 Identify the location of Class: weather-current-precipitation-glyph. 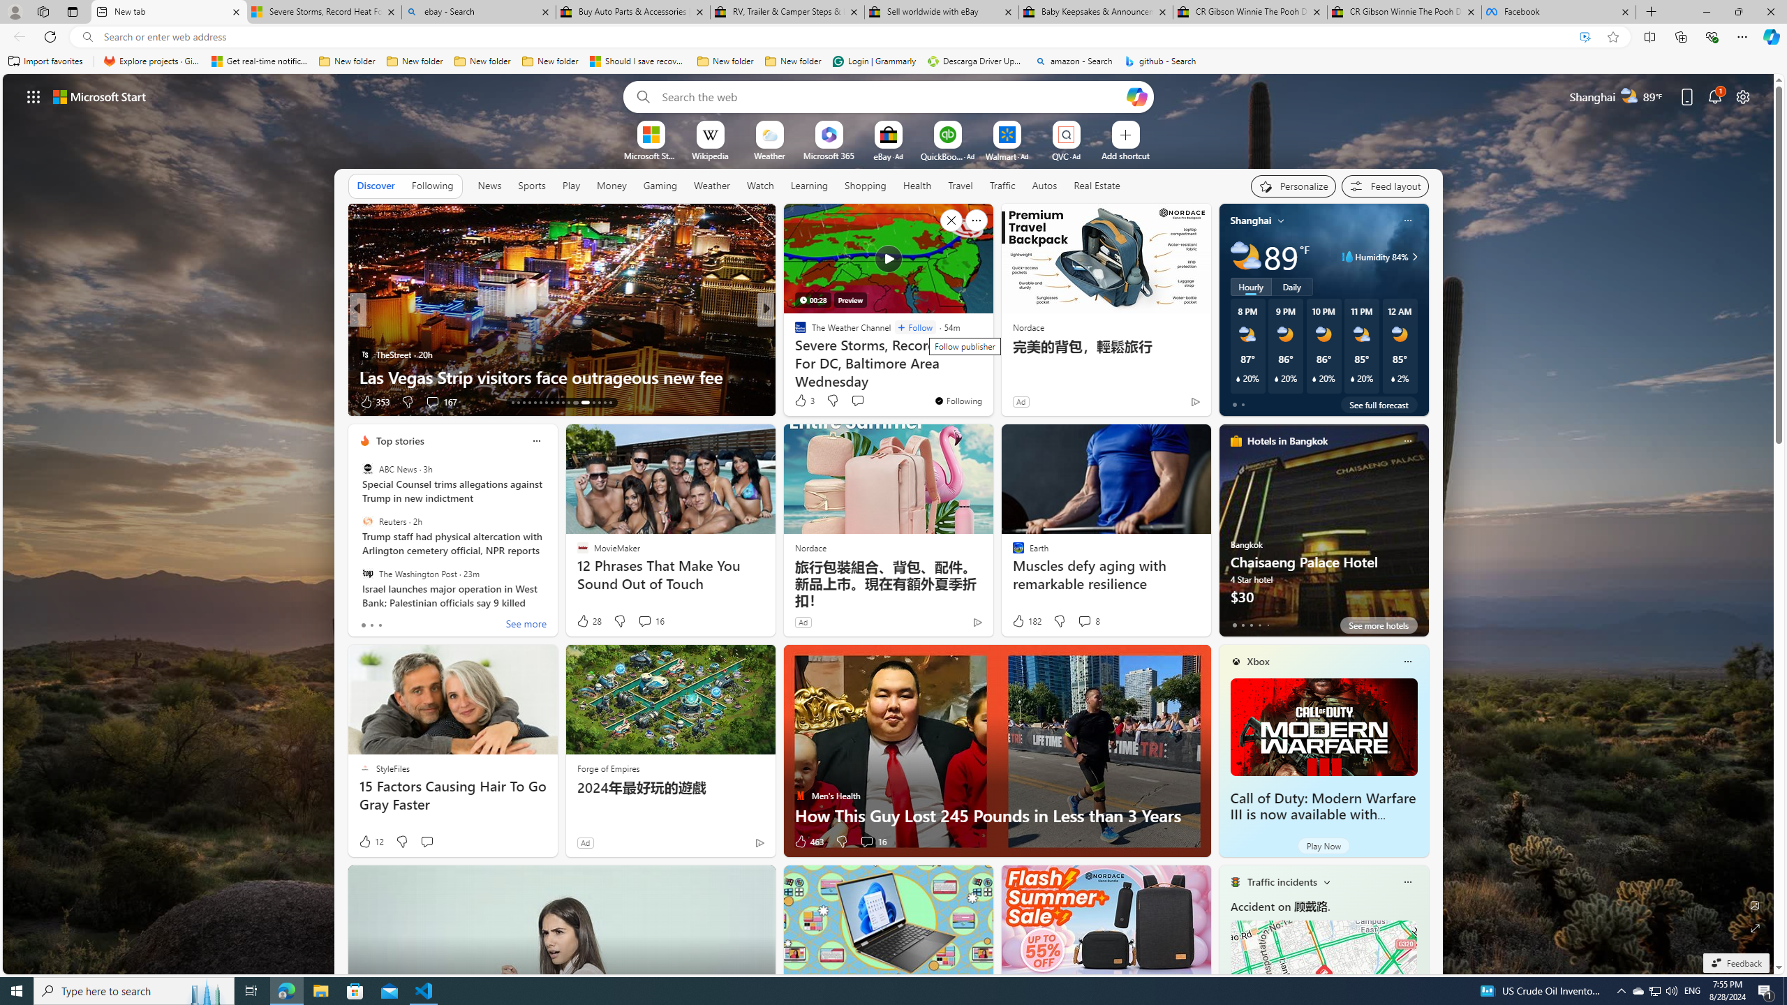
(1393, 378).